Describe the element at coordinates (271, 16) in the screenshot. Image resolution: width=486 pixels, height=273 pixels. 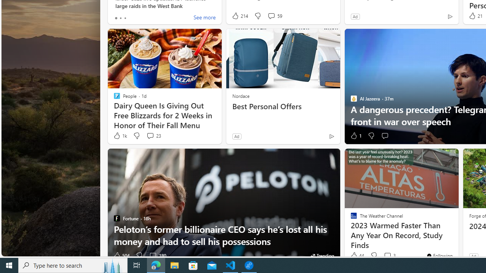
I see `View comments 59 Comment` at that location.